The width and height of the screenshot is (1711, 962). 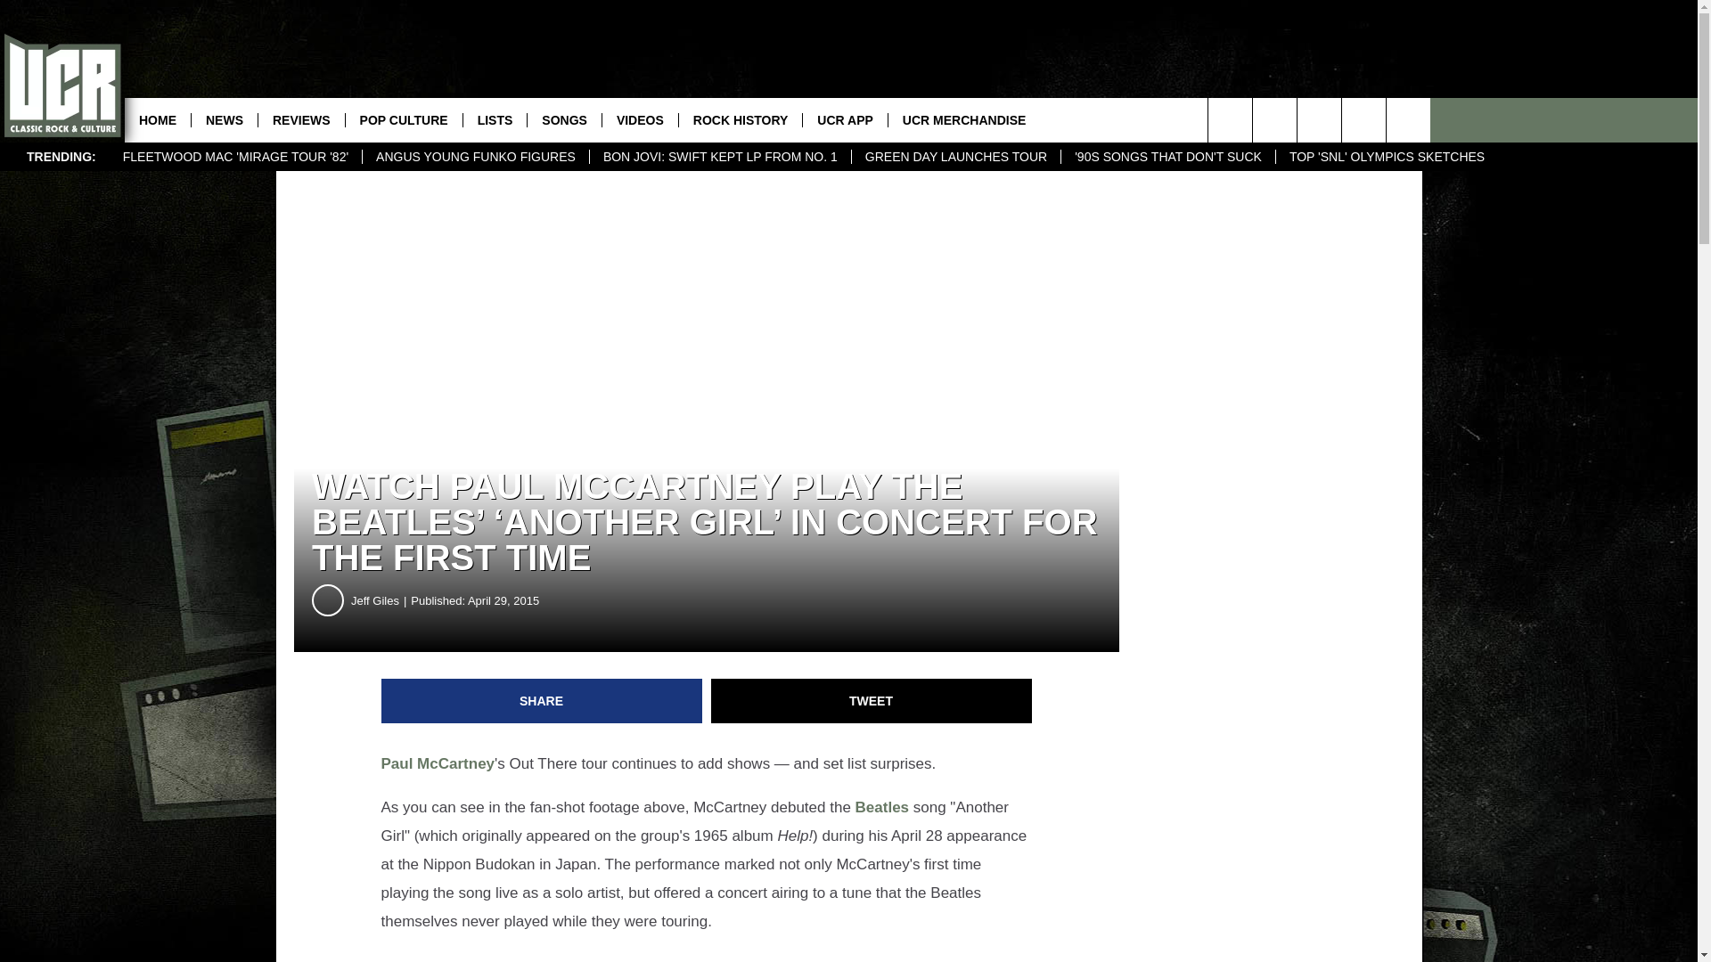 What do you see at coordinates (955, 157) in the screenshot?
I see `GREEN DAY LAUNCHES TOUR` at bounding box center [955, 157].